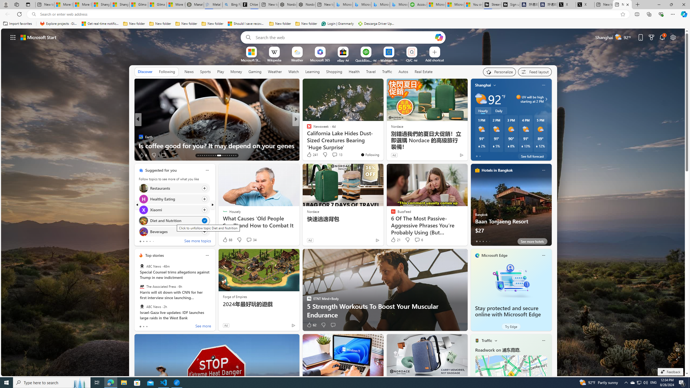 Image resolution: width=690 pixels, height=388 pixels. What do you see at coordinates (334, 71) in the screenshot?
I see `Shopping` at bounding box center [334, 71].